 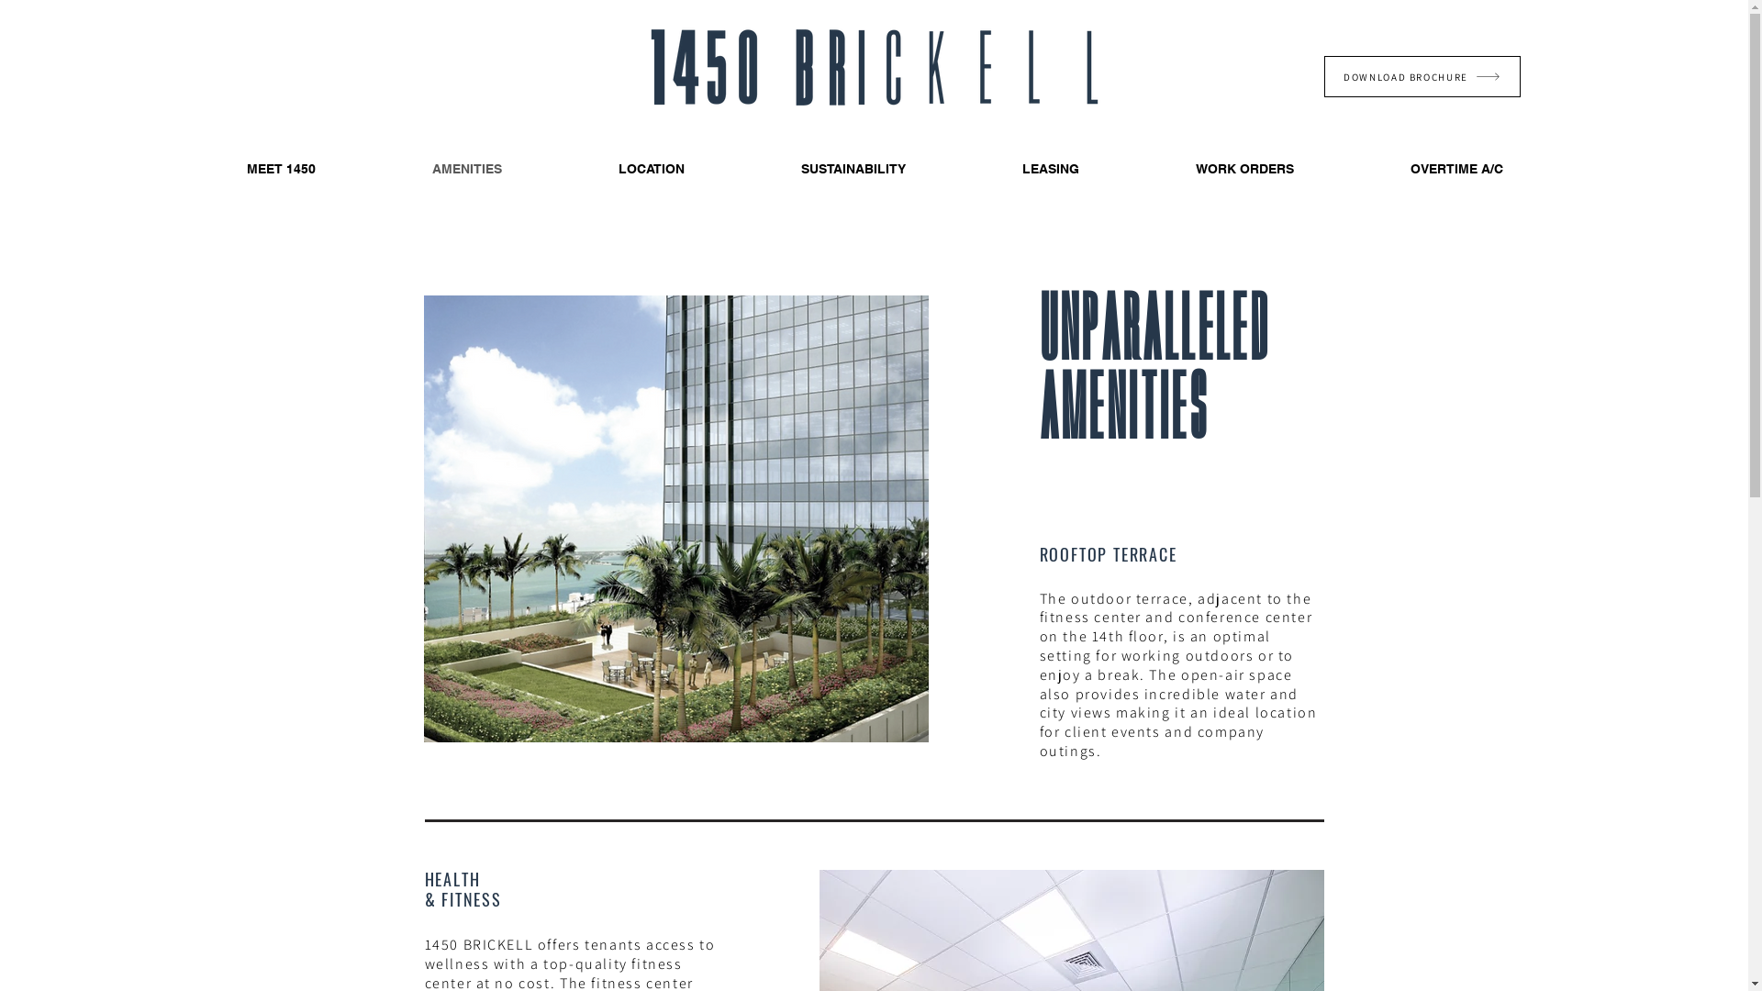 What do you see at coordinates (853, 169) in the screenshot?
I see `SUSTAINABILITY` at bounding box center [853, 169].